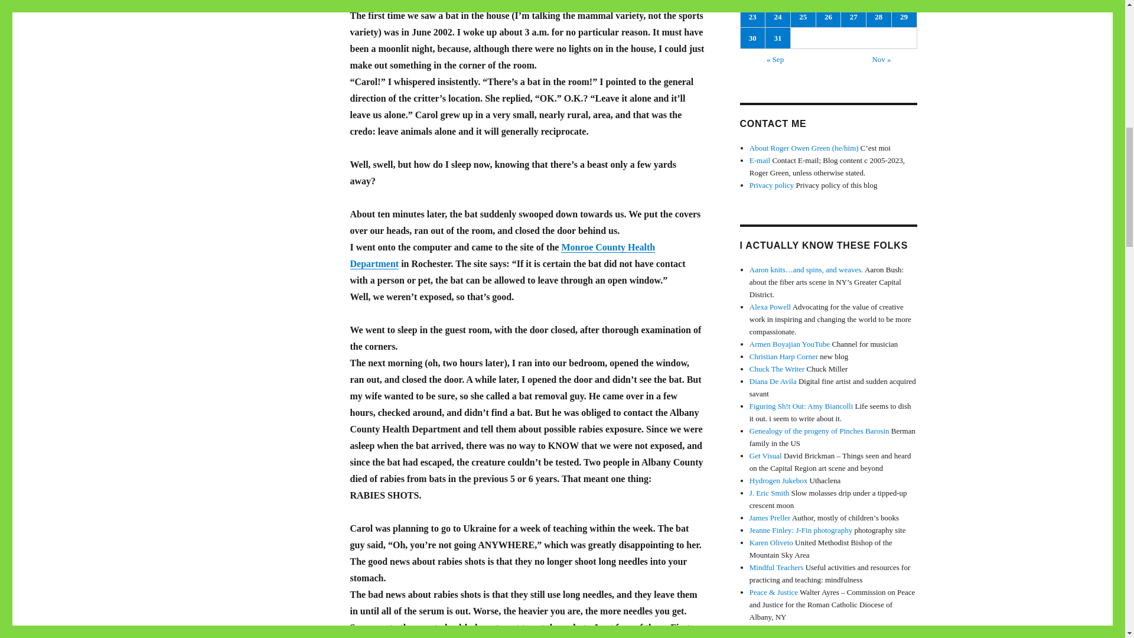 This screenshot has height=638, width=1134. Describe the element at coordinates (752, 2) in the screenshot. I see `16` at that location.